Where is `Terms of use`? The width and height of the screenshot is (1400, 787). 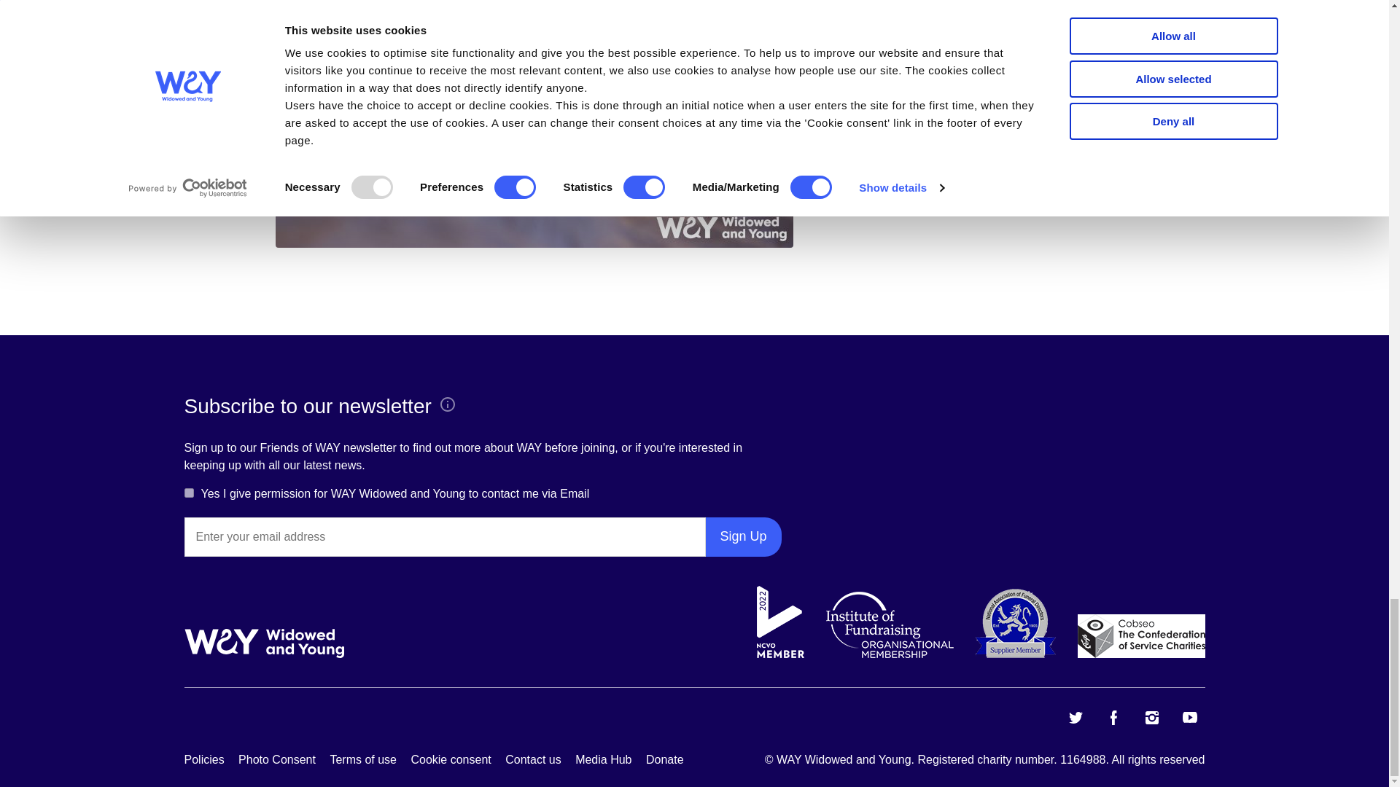
Terms of use is located at coordinates (362, 760).